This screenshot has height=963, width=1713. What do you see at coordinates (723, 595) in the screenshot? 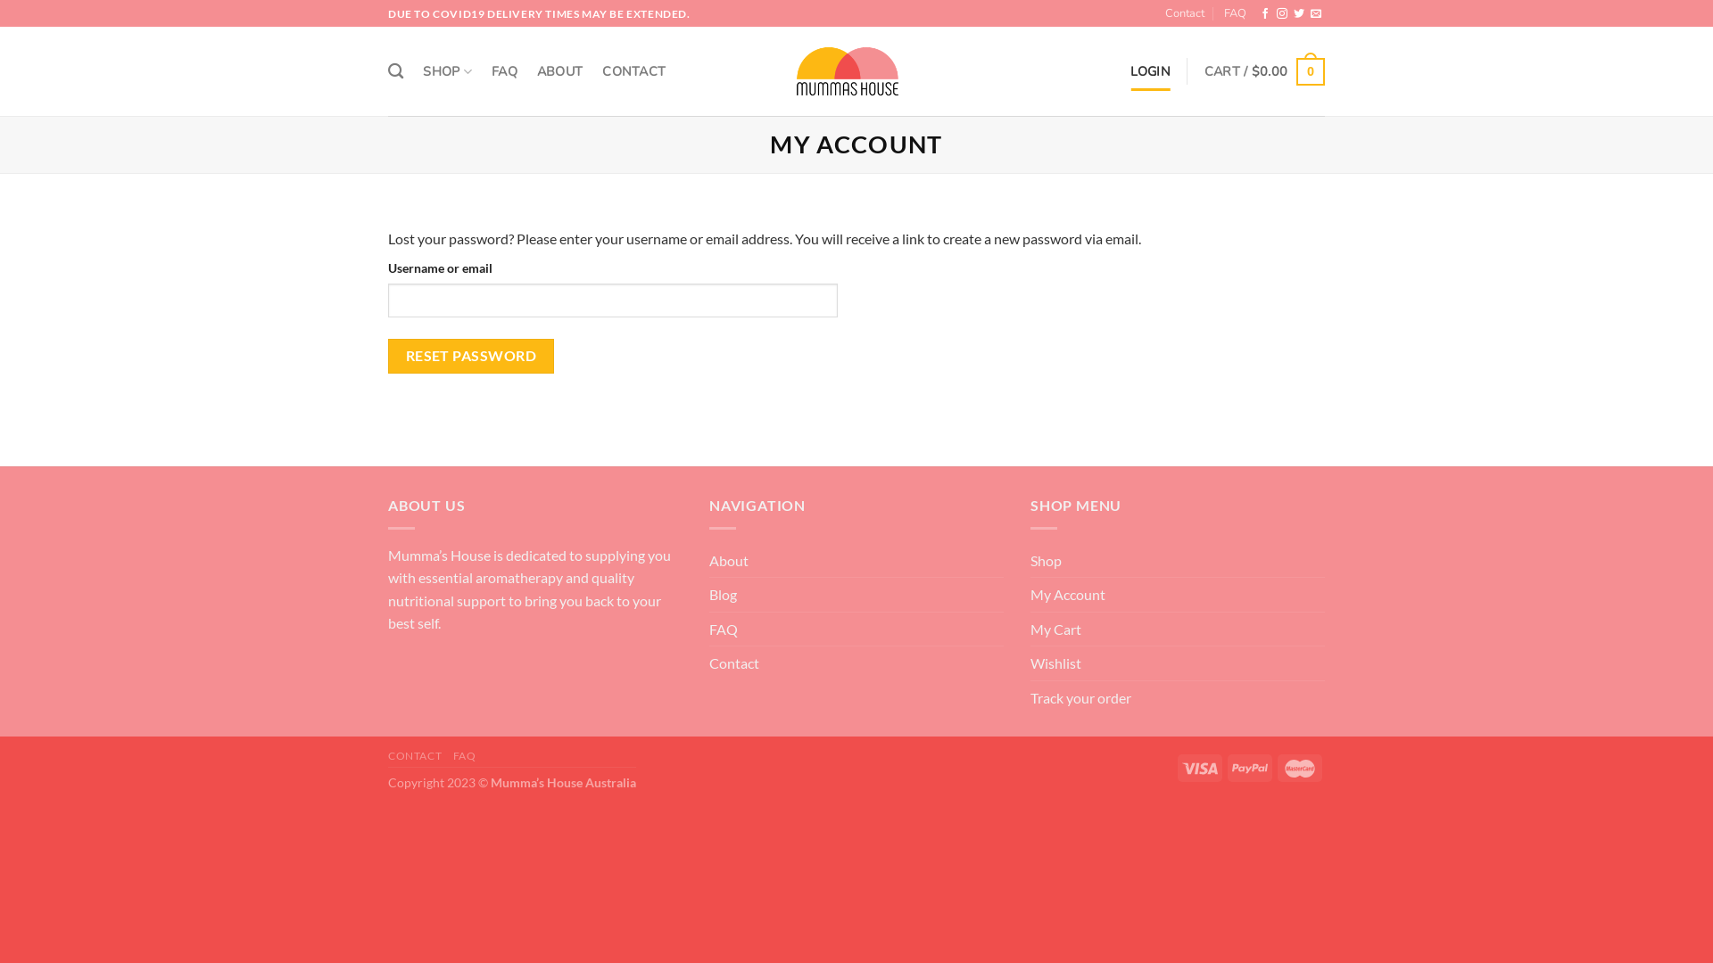
I see `Blog` at bounding box center [723, 595].